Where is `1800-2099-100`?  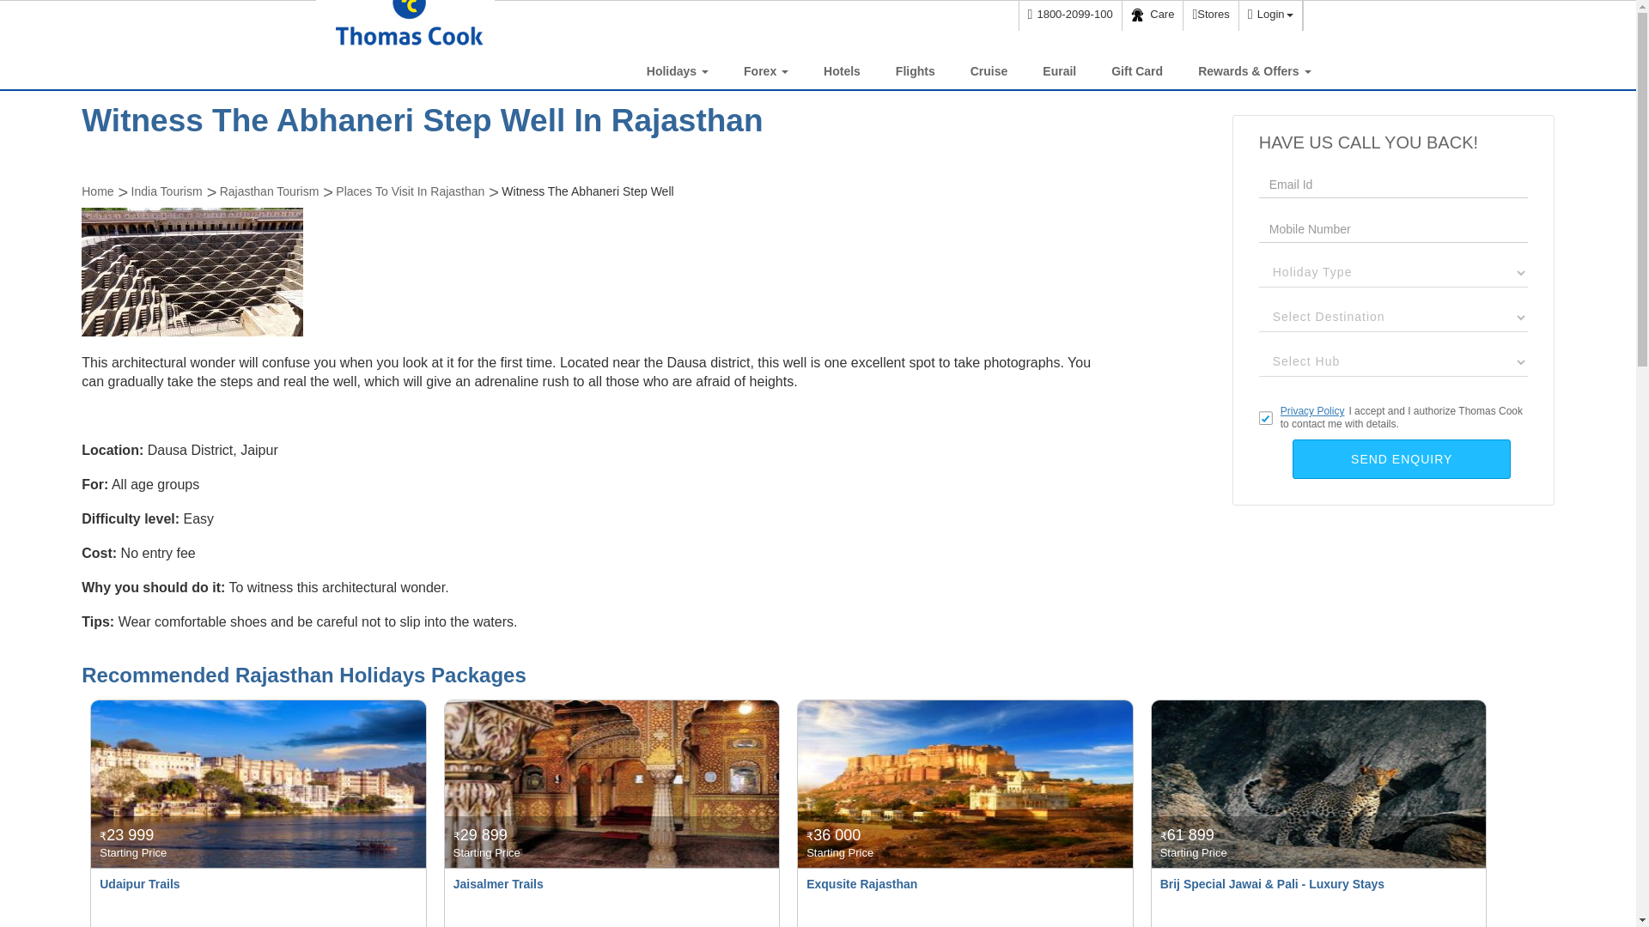
1800-2099-100 is located at coordinates (1070, 15).